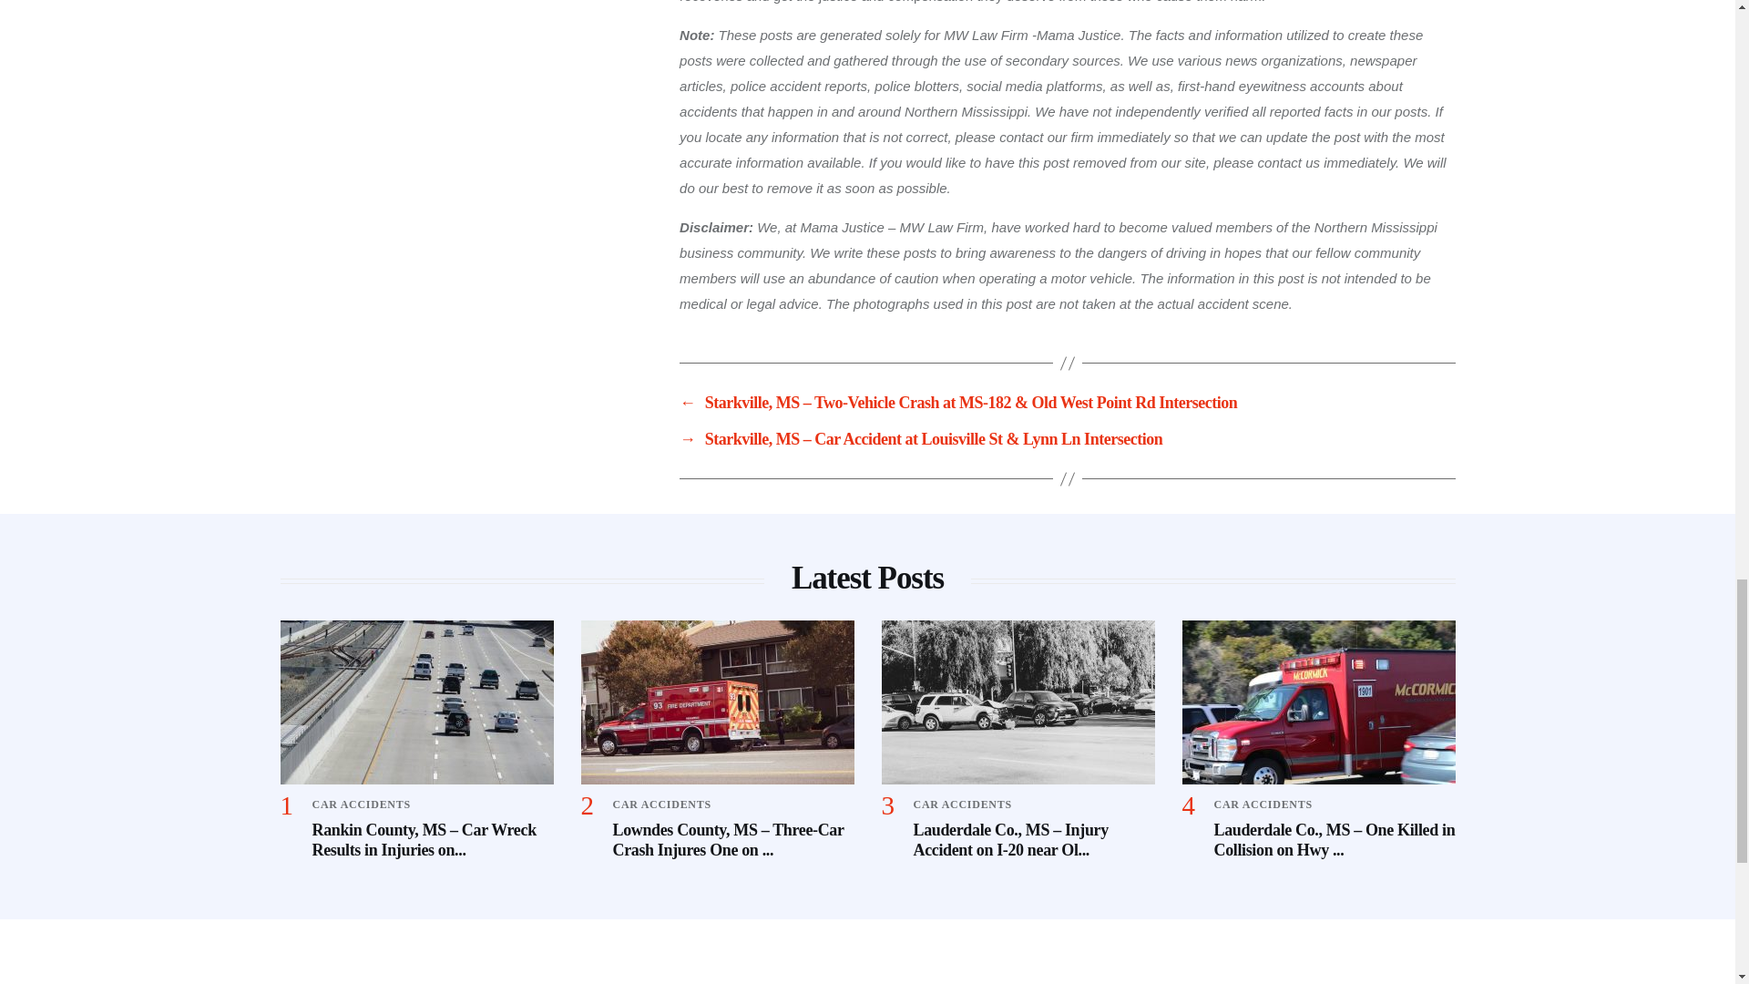 This screenshot has height=984, width=1749. What do you see at coordinates (360, 804) in the screenshot?
I see `CAR ACCIDENTS` at bounding box center [360, 804].